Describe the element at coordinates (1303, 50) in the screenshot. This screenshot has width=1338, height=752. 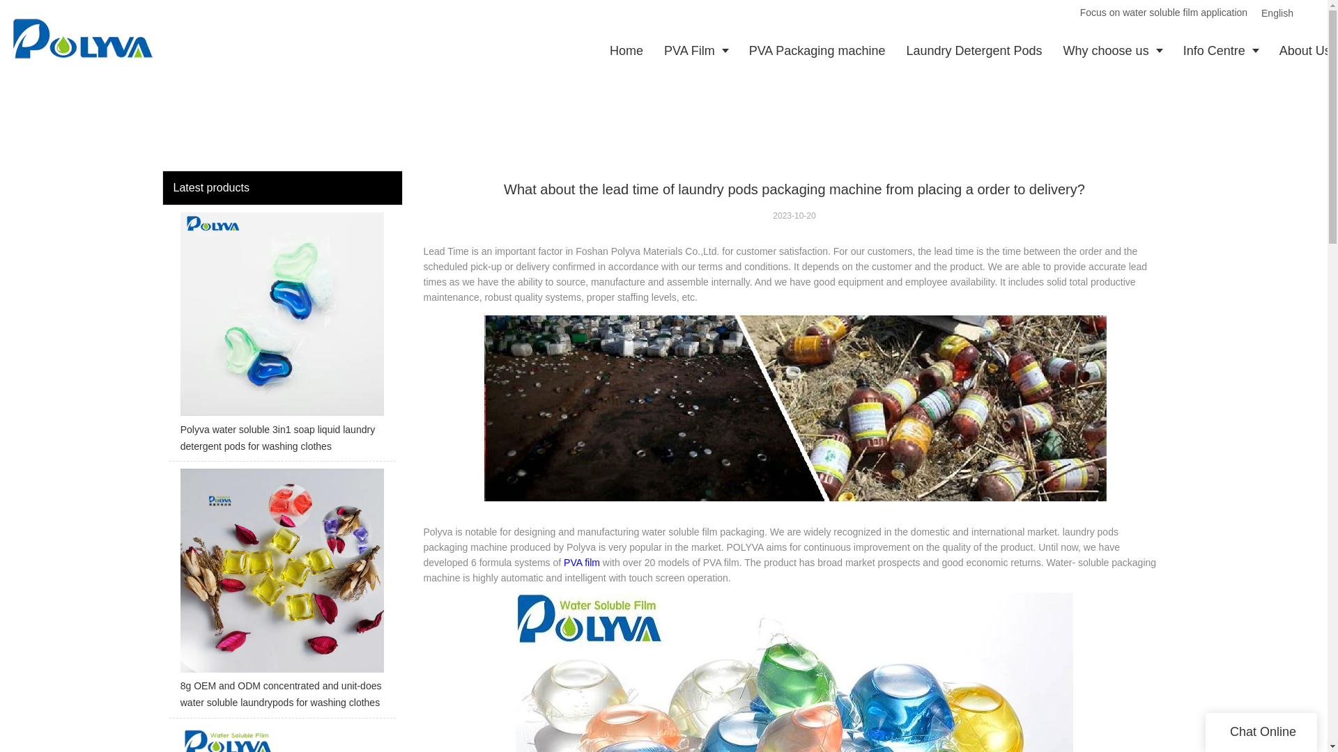
I see `About Us` at that location.